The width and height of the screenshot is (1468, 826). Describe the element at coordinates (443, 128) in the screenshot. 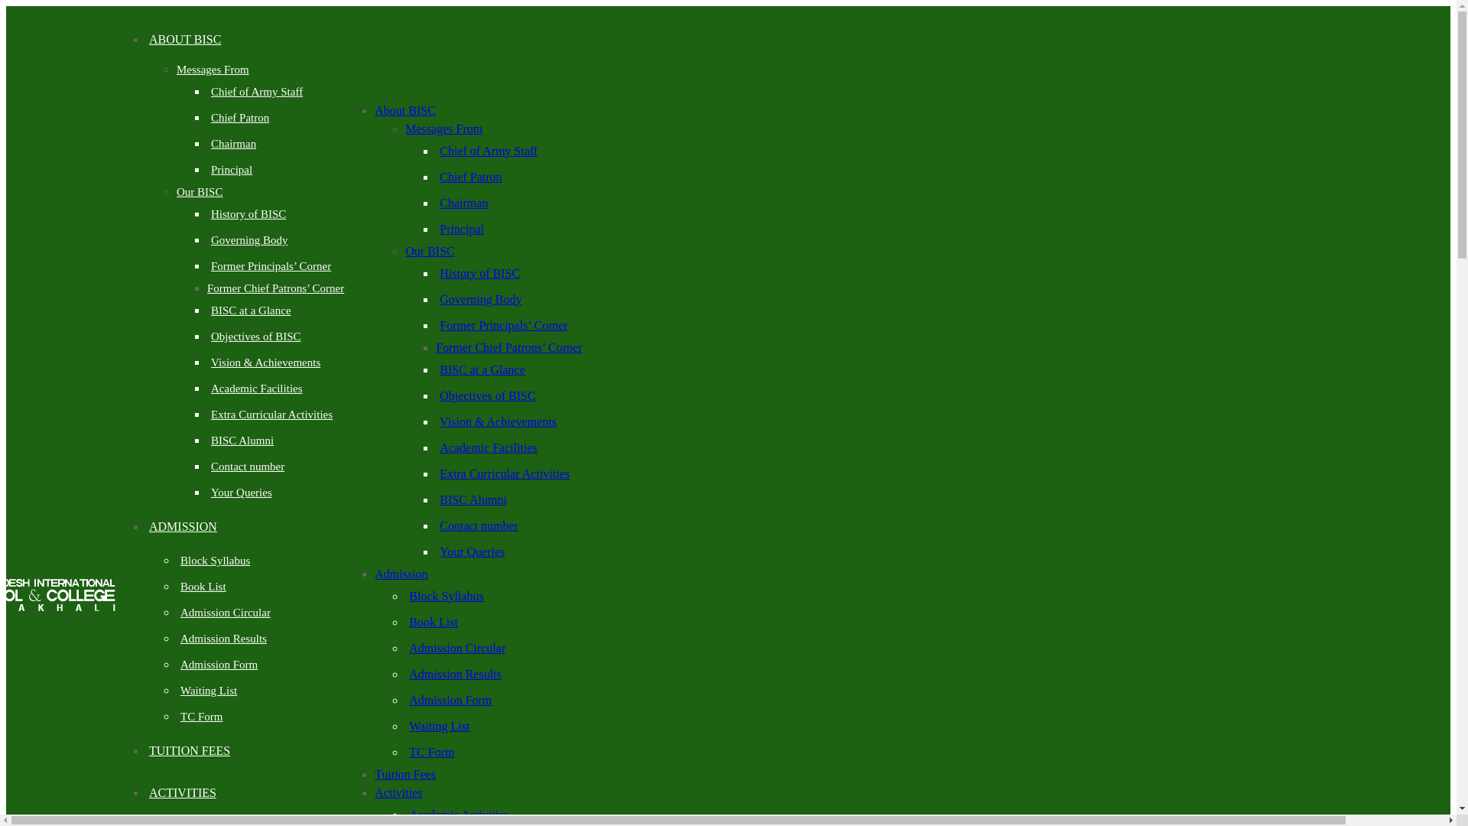

I see `Messages From` at that location.